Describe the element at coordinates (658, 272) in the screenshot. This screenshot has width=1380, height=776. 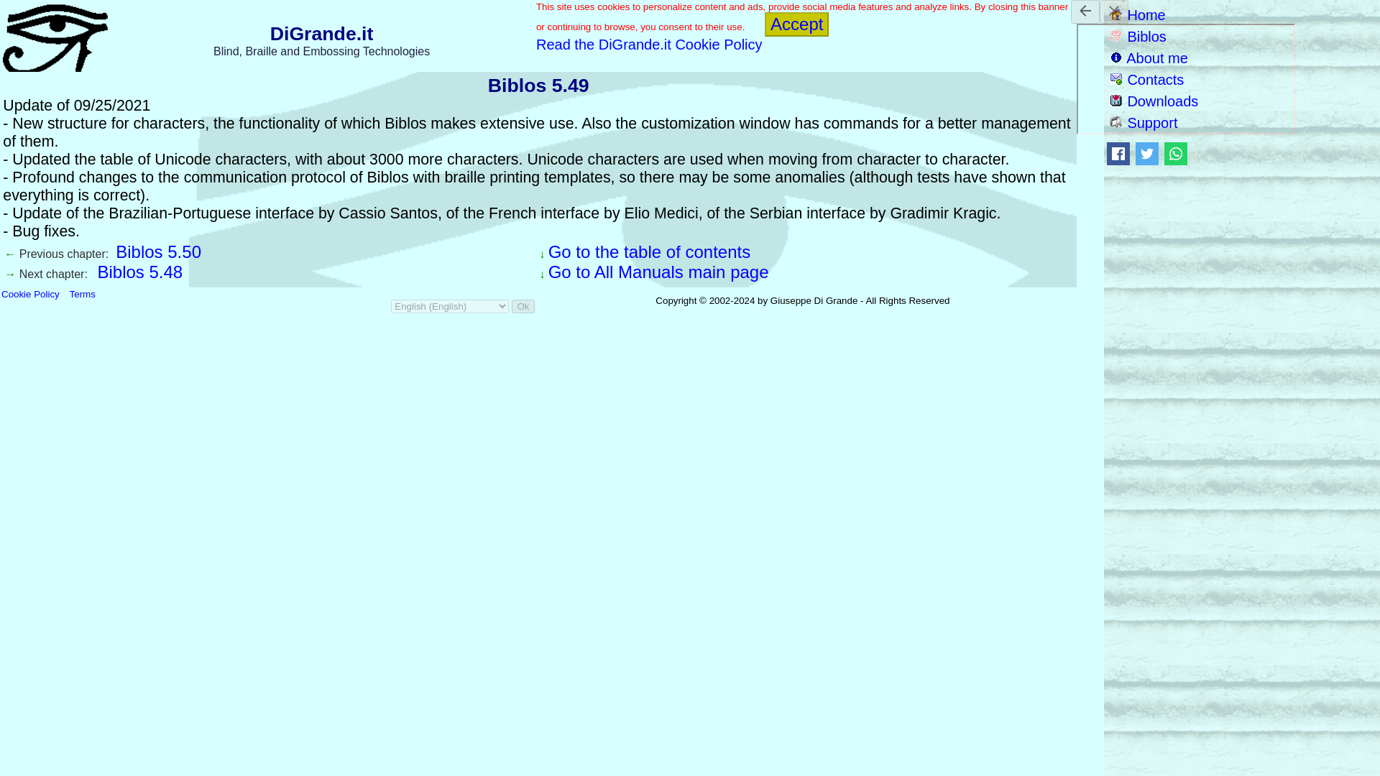
I see `Go to All Manuals main page` at that location.